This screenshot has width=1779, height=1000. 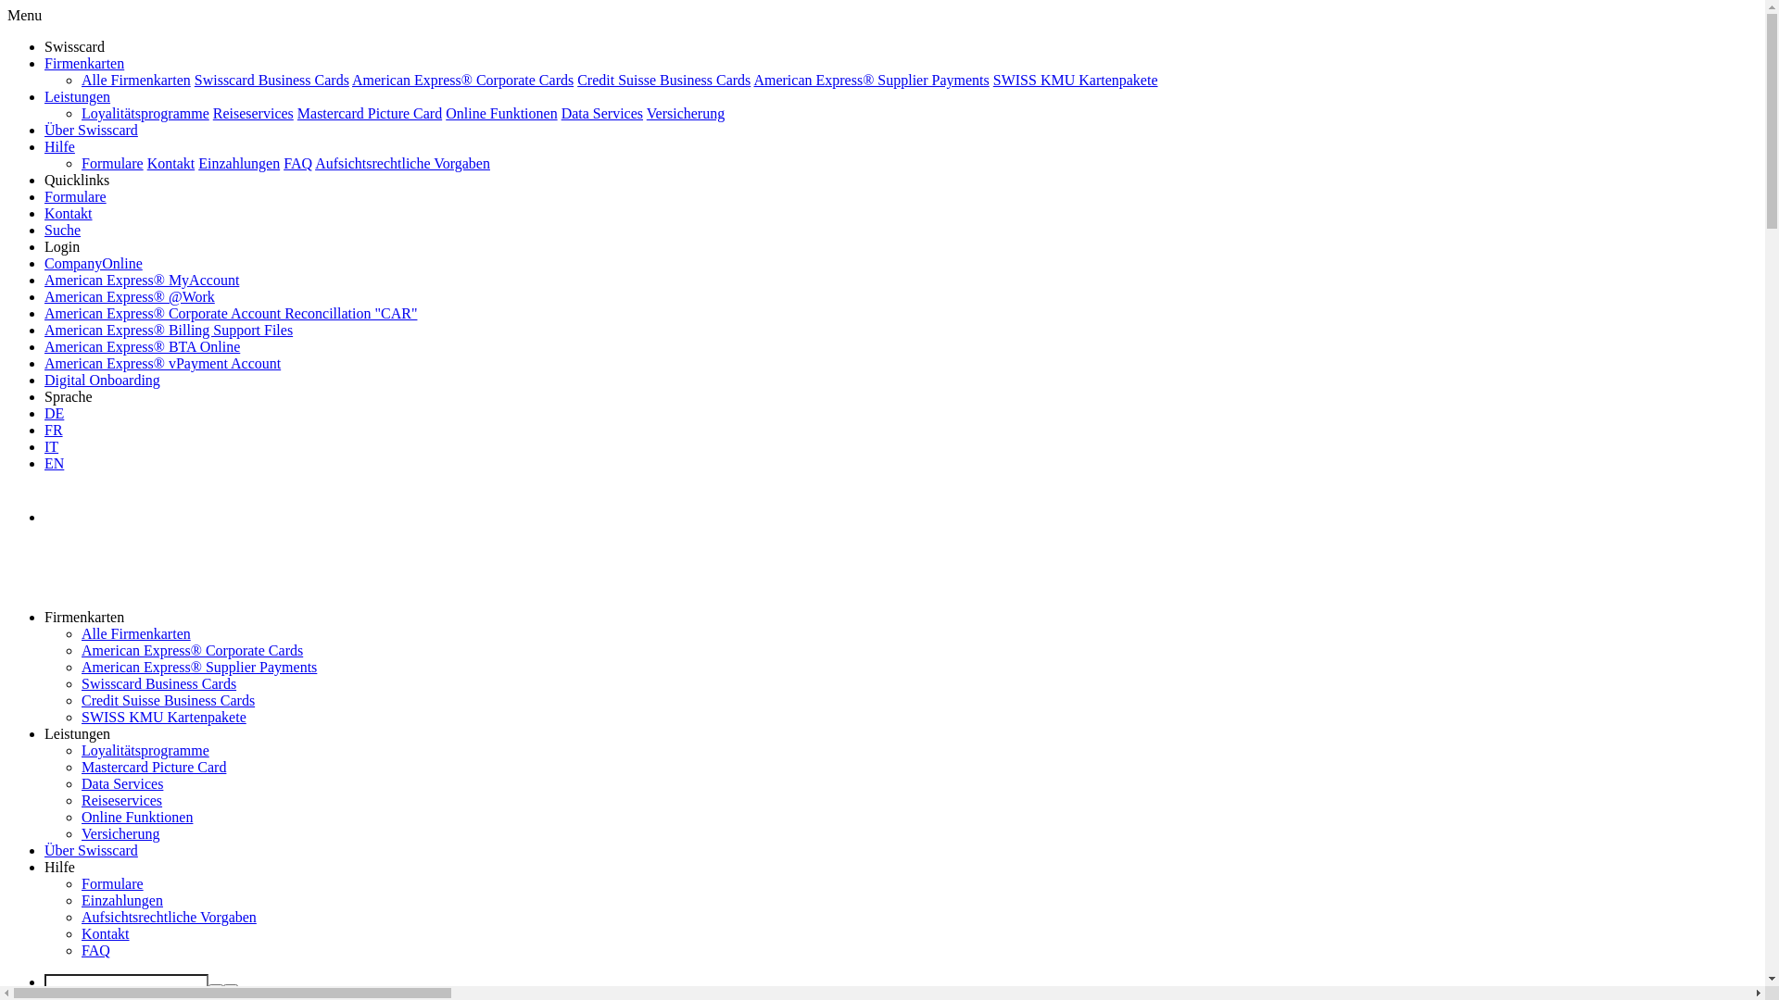 What do you see at coordinates (54, 430) in the screenshot?
I see `FR` at bounding box center [54, 430].